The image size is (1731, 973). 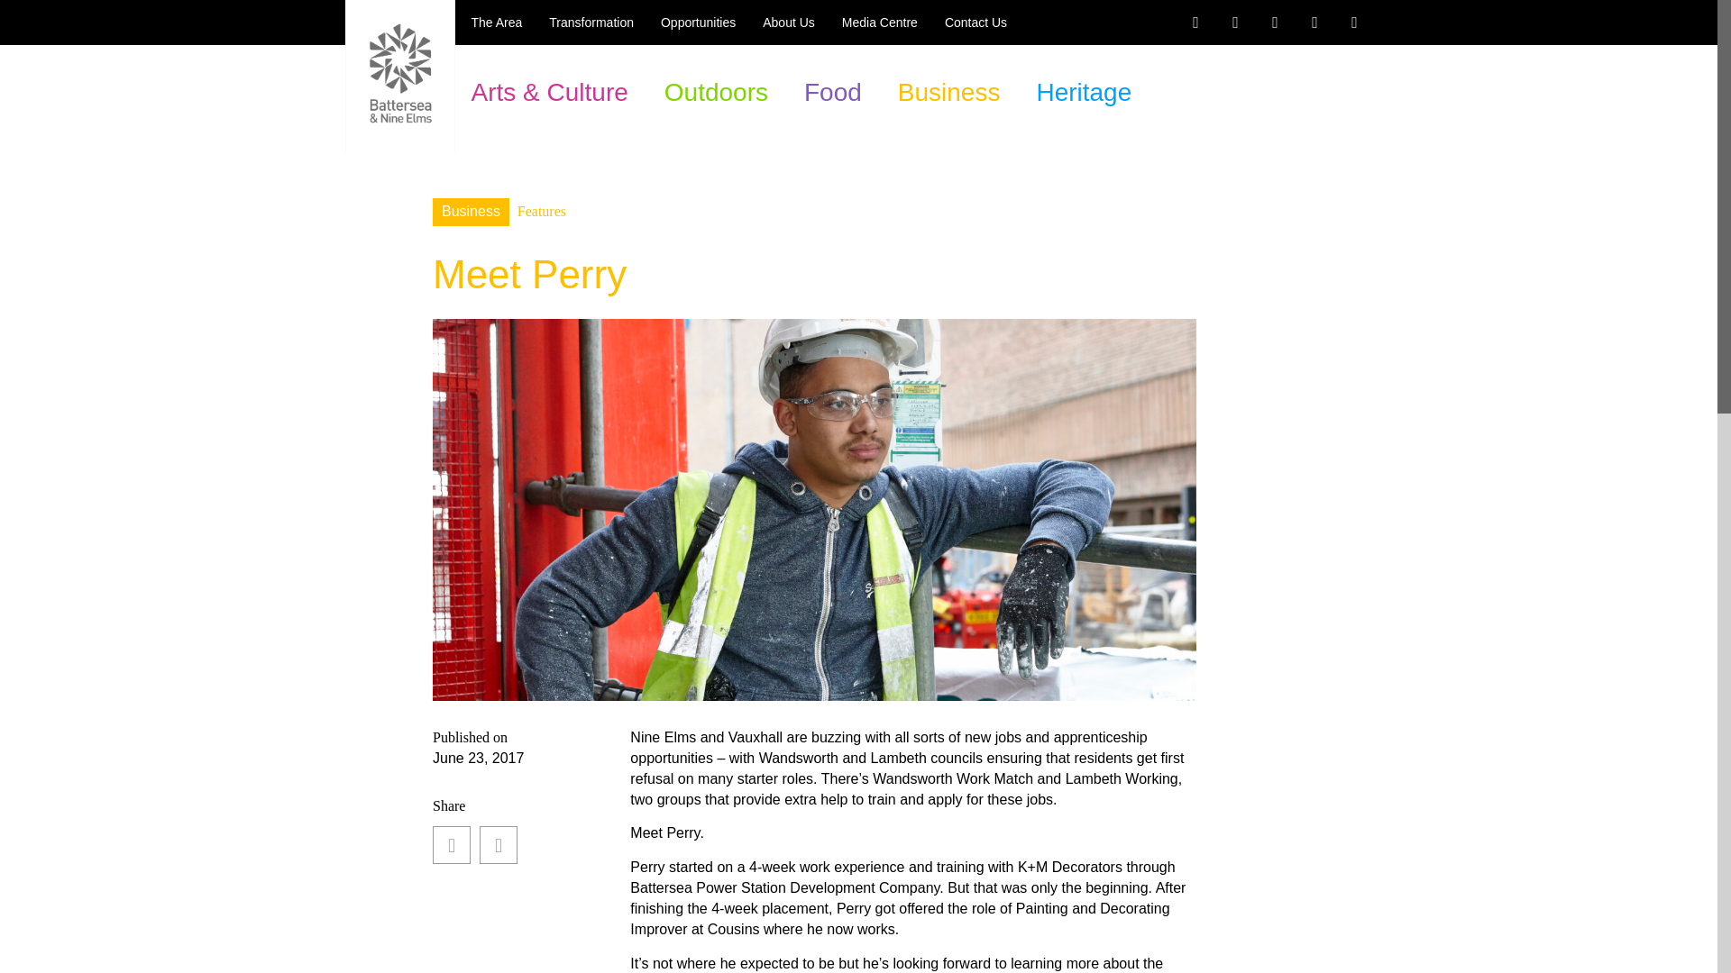 What do you see at coordinates (879, 22) in the screenshot?
I see `Media Centre` at bounding box center [879, 22].